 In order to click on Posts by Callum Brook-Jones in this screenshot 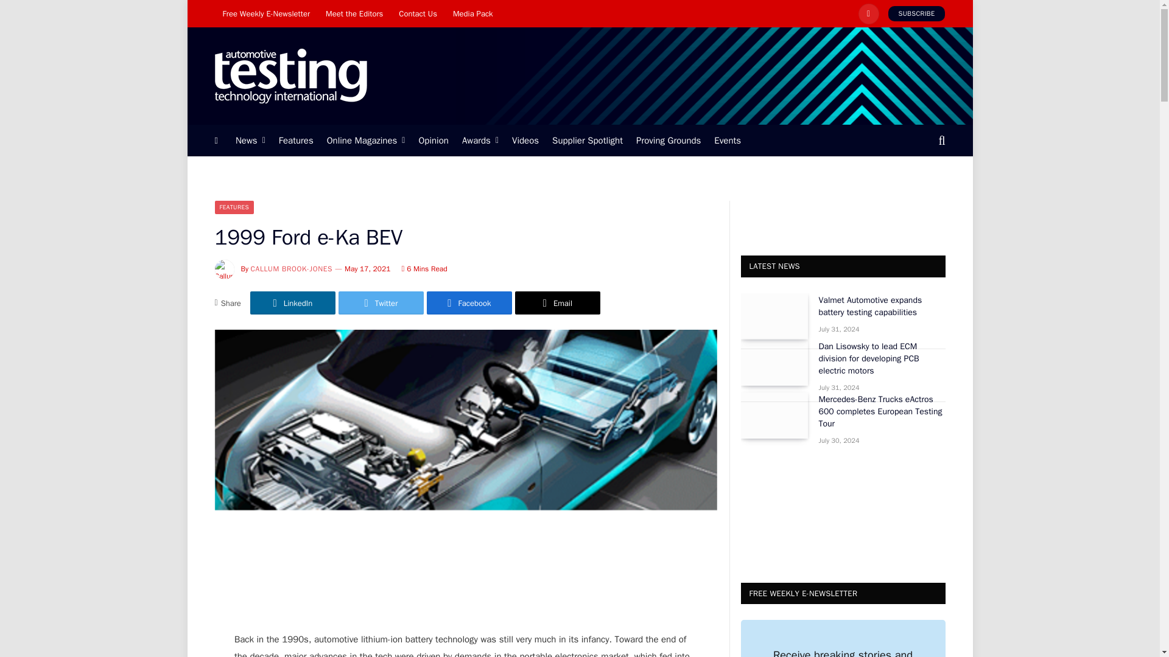, I will do `click(292, 269)`.